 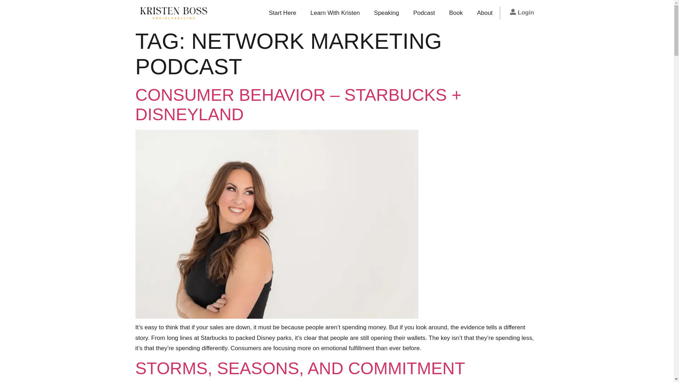 What do you see at coordinates (484, 13) in the screenshot?
I see `About` at bounding box center [484, 13].